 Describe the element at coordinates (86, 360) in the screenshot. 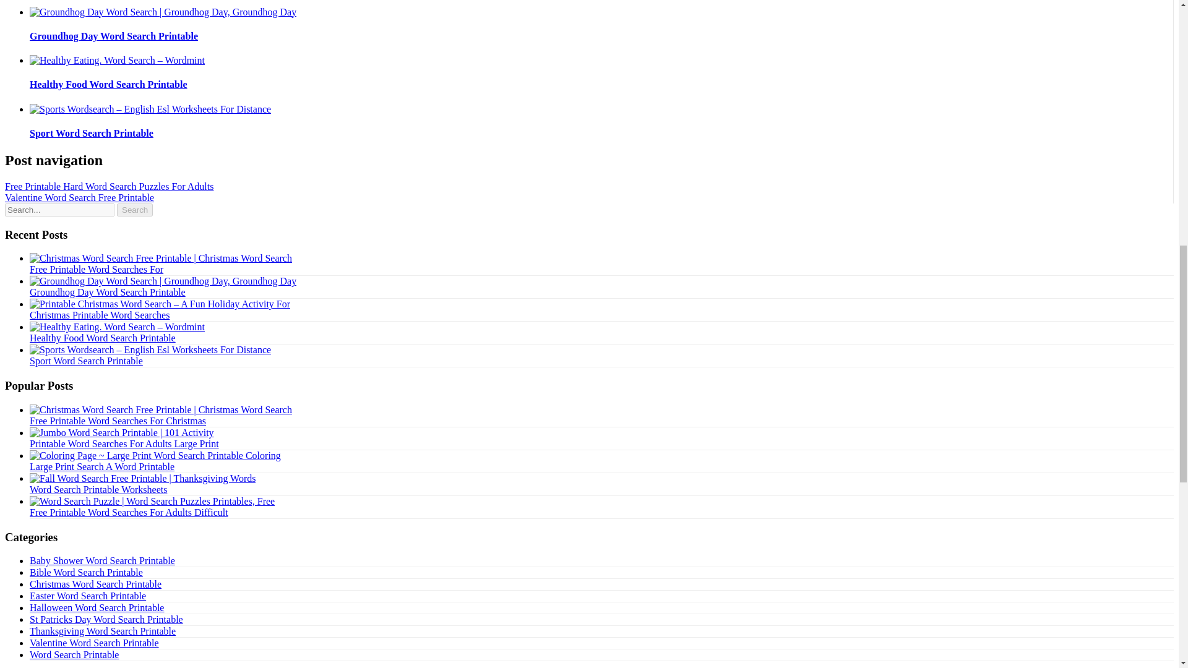

I see `Sport Word Search Printable` at that location.